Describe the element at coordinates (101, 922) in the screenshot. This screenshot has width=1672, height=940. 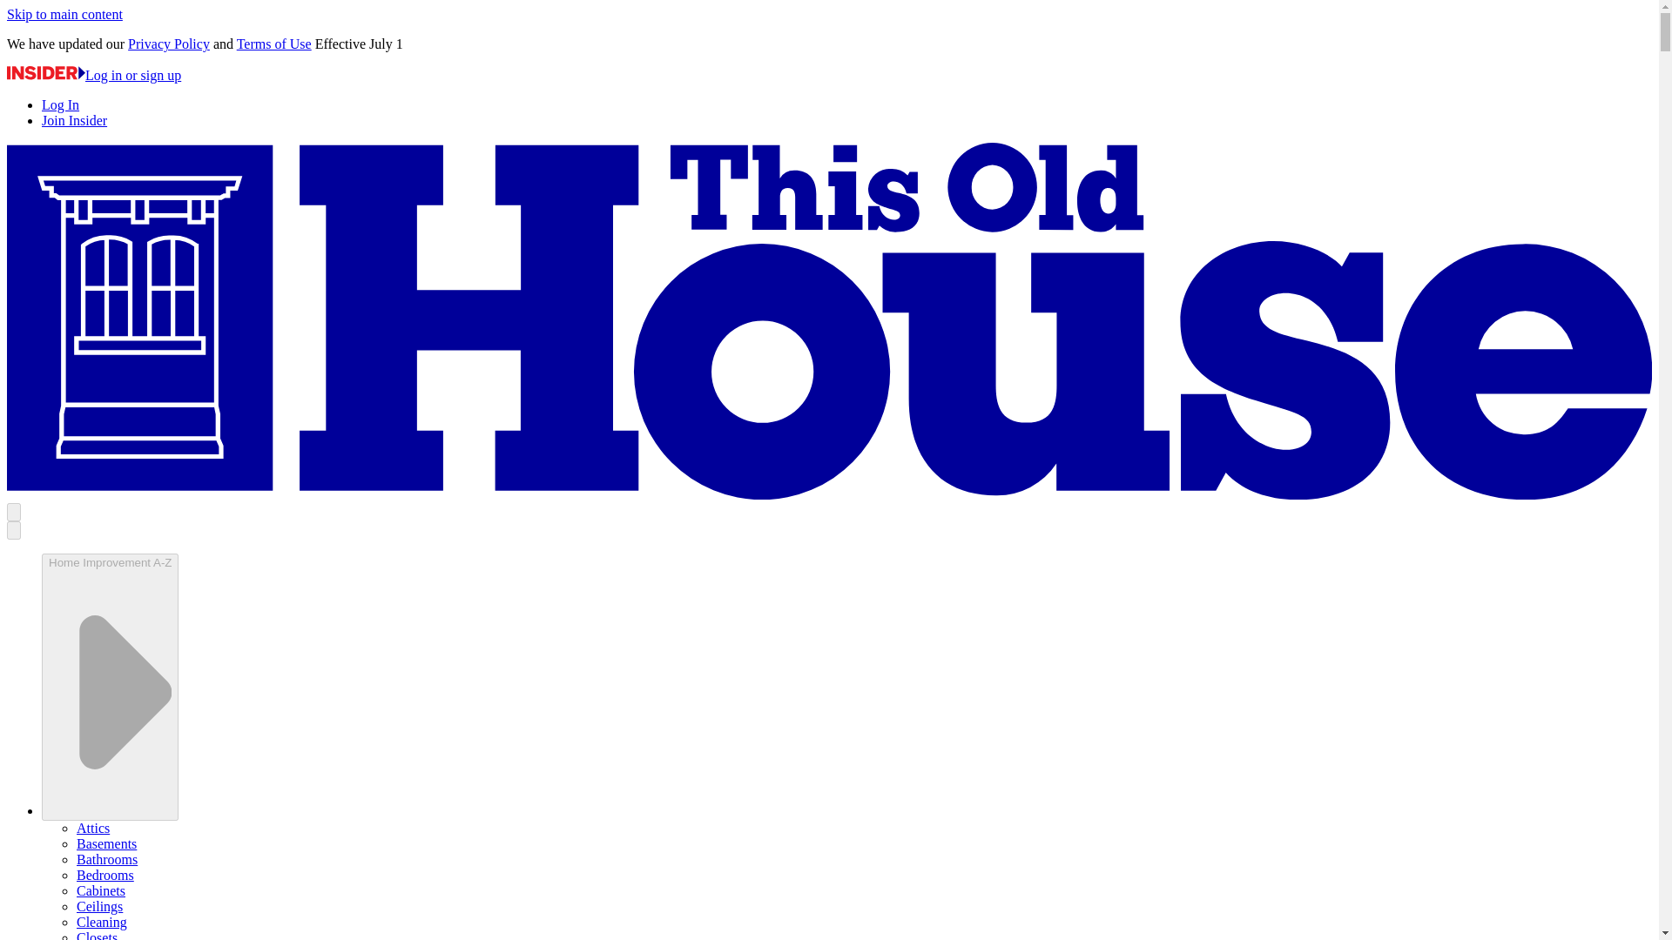
I see `Cleaning` at that location.